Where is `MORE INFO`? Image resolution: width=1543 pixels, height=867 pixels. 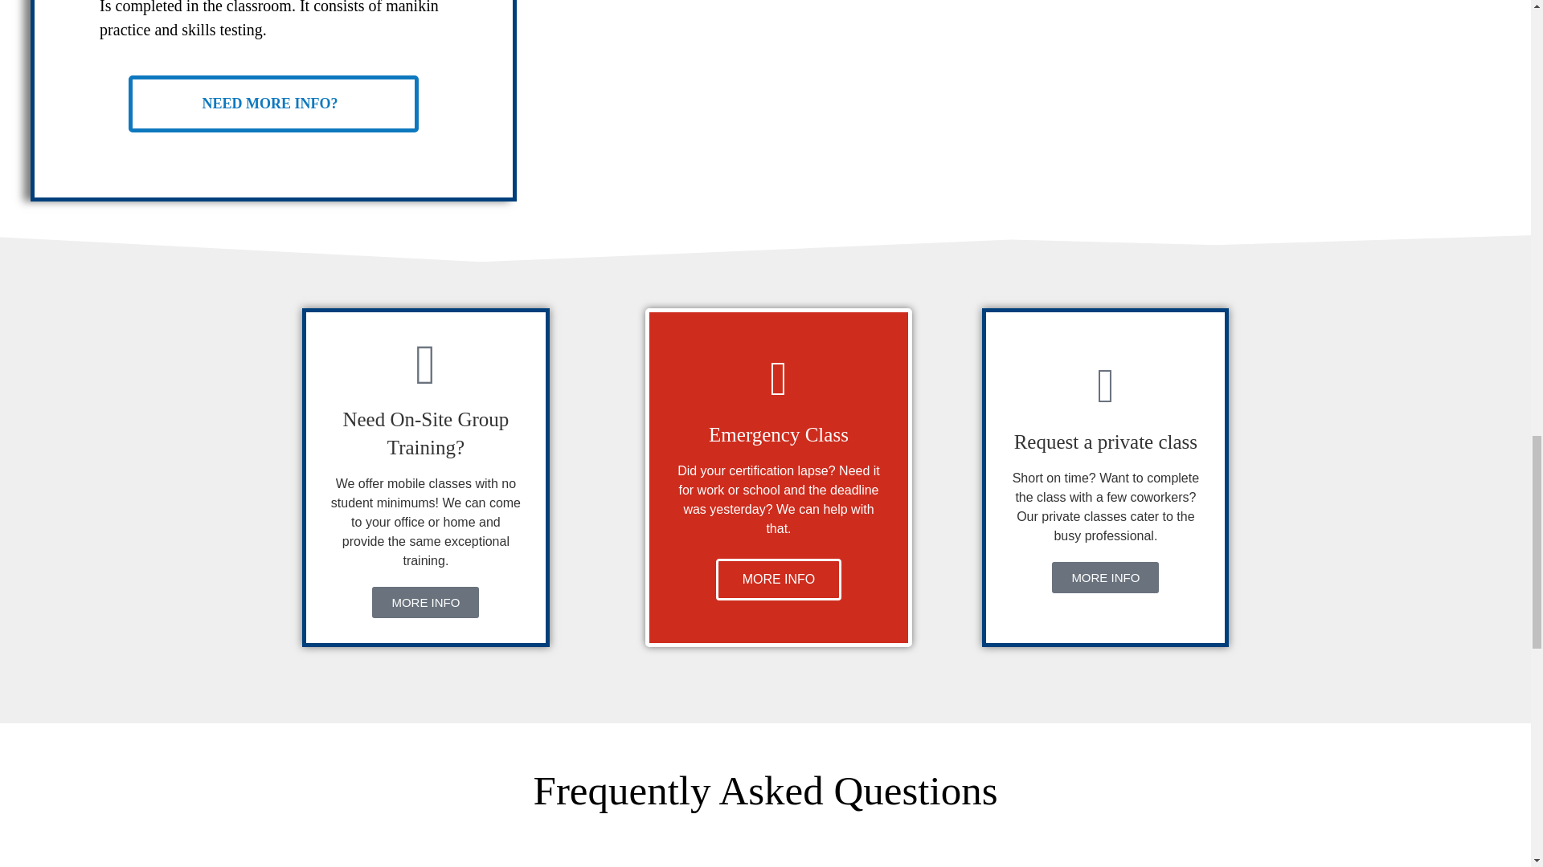
MORE INFO is located at coordinates (1105, 576).